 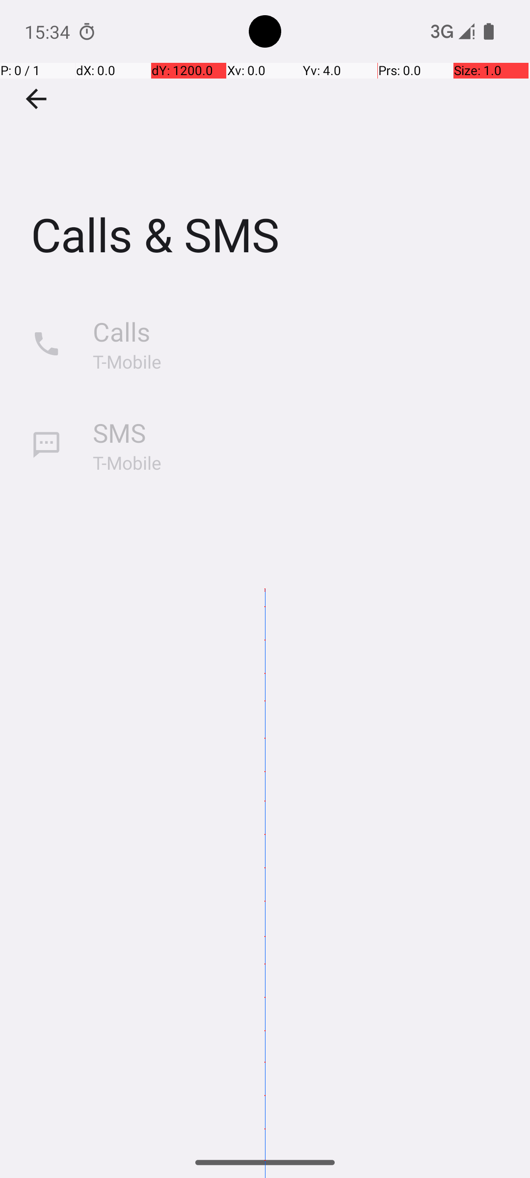 What do you see at coordinates (122, 332) in the screenshot?
I see `Calls` at bounding box center [122, 332].